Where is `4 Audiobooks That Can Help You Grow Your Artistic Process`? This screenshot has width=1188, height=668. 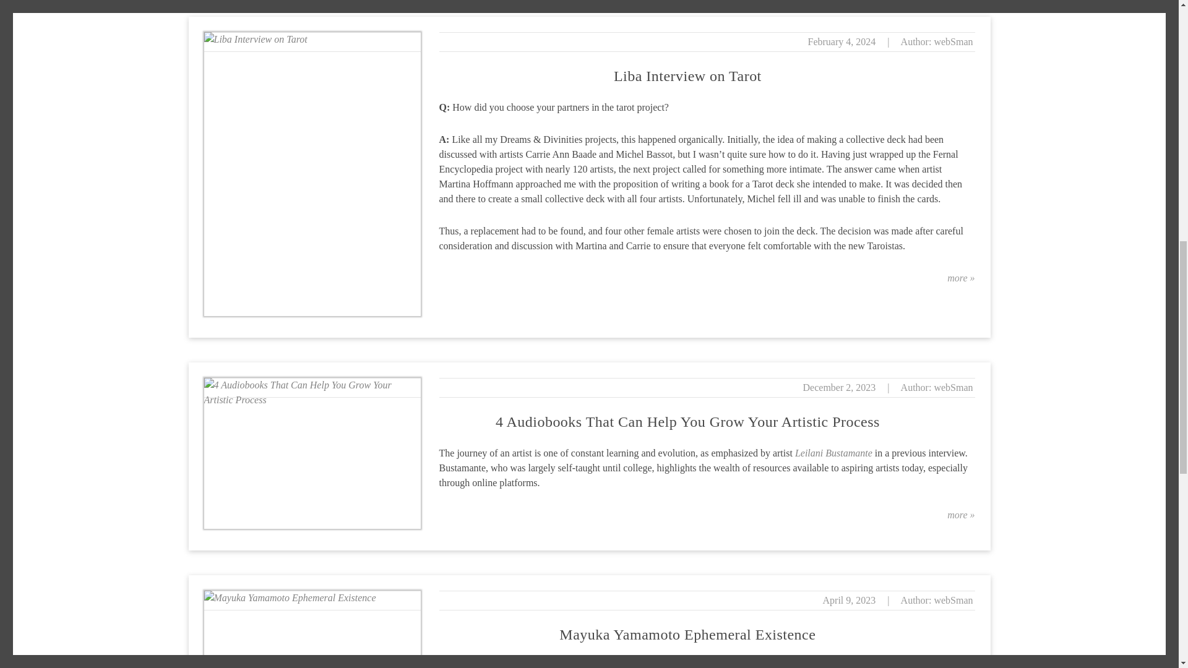 4 Audiobooks That Can Help You Grow Your Artistic Process is located at coordinates (687, 422).